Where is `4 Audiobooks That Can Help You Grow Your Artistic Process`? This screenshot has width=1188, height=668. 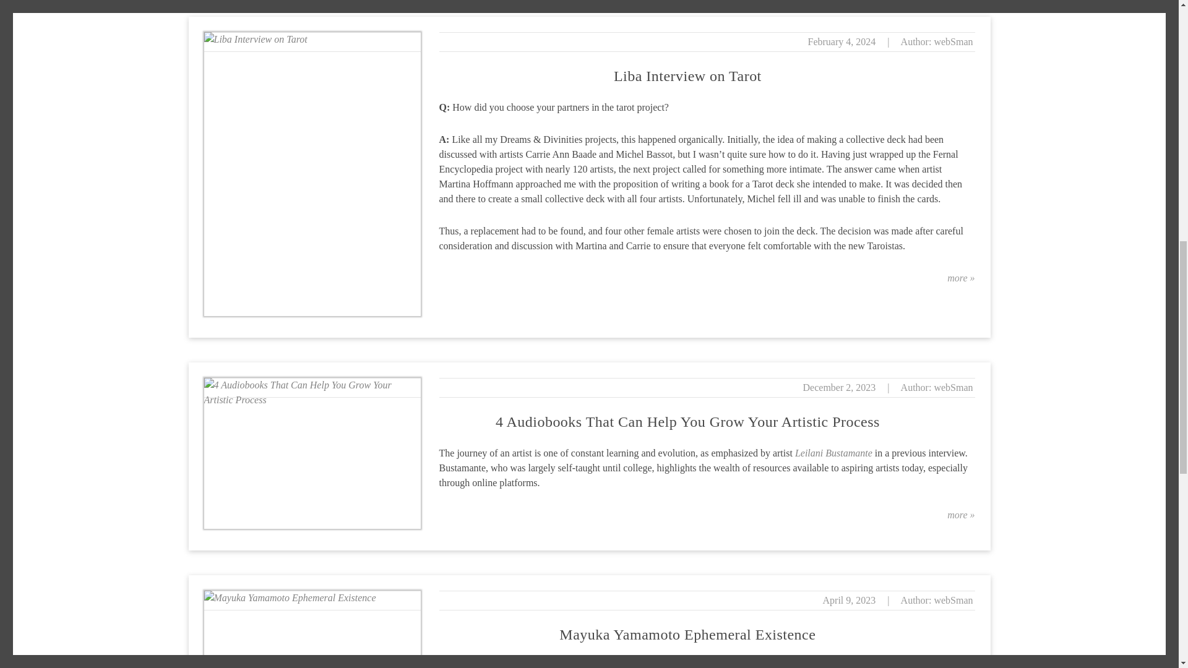 4 Audiobooks That Can Help You Grow Your Artistic Process is located at coordinates (687, 422).